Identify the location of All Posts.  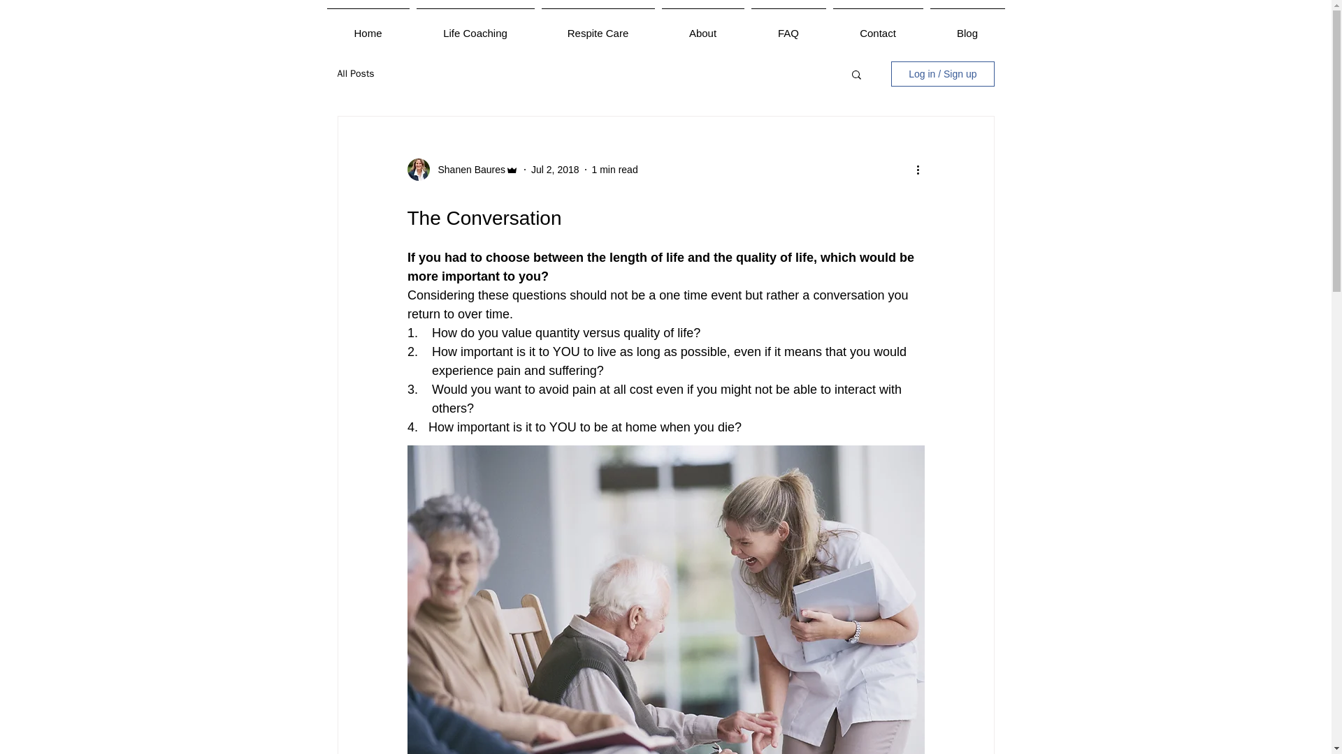
(355, 74).